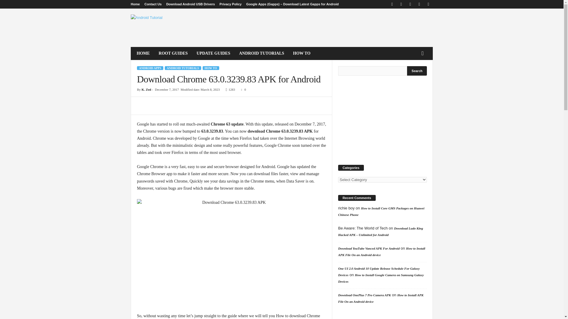 This screenshot has height=319, width=568. What do you see at coordinates (173, 53) in the screenshot?
I see `ROOT GUIDES` at bounding box center [173, 53].